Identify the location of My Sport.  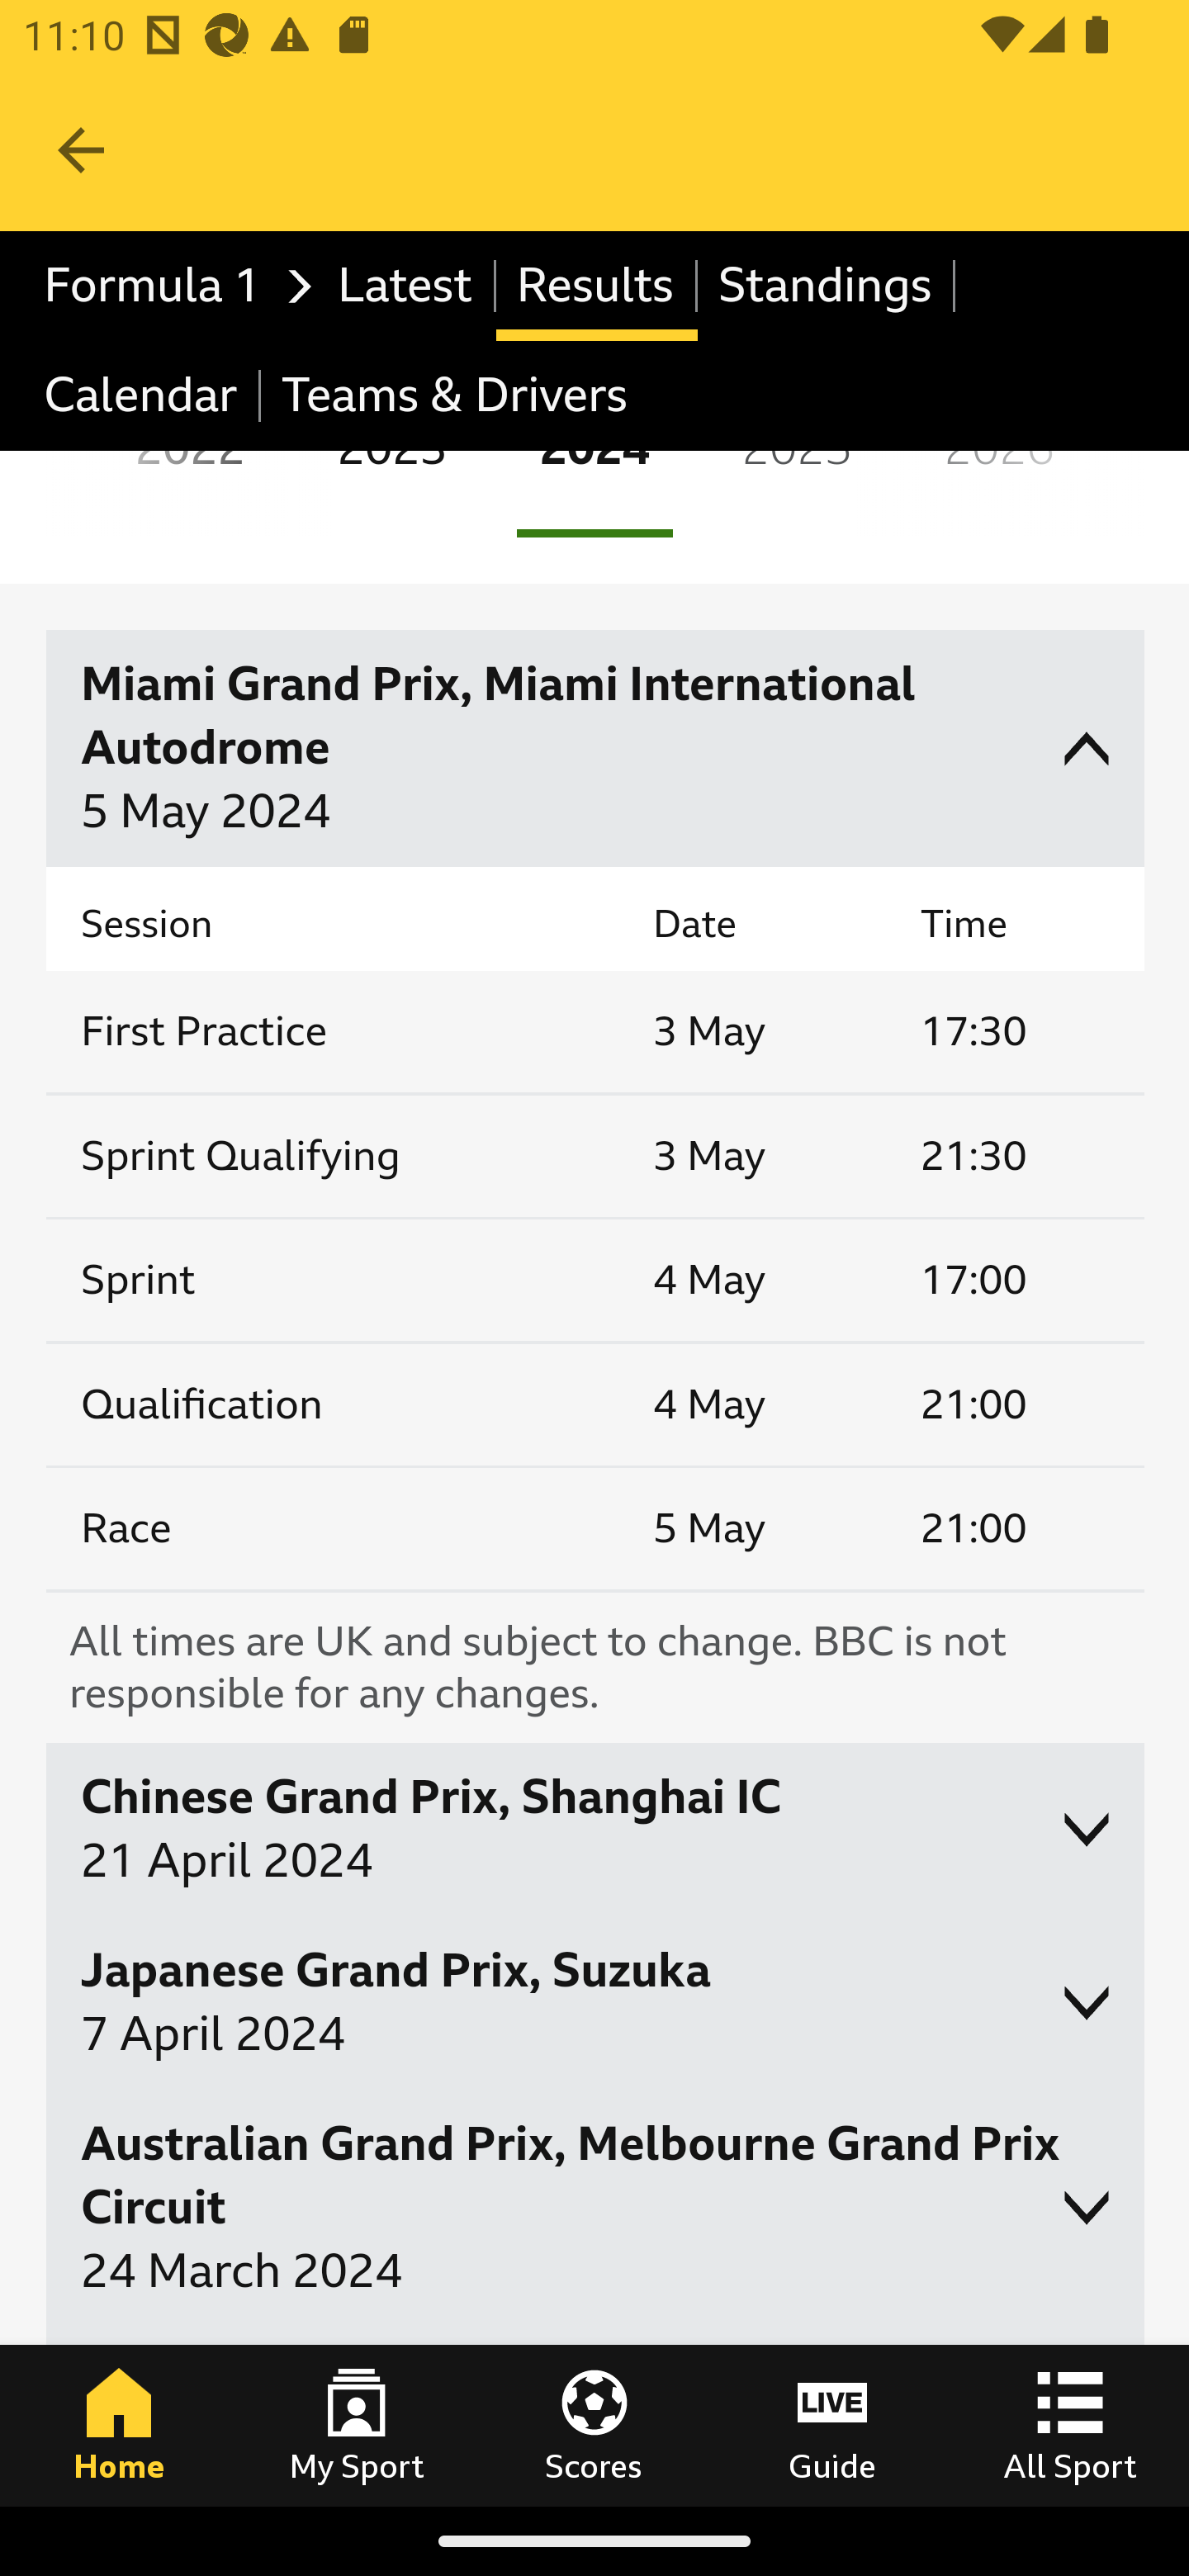
(357, 2425).